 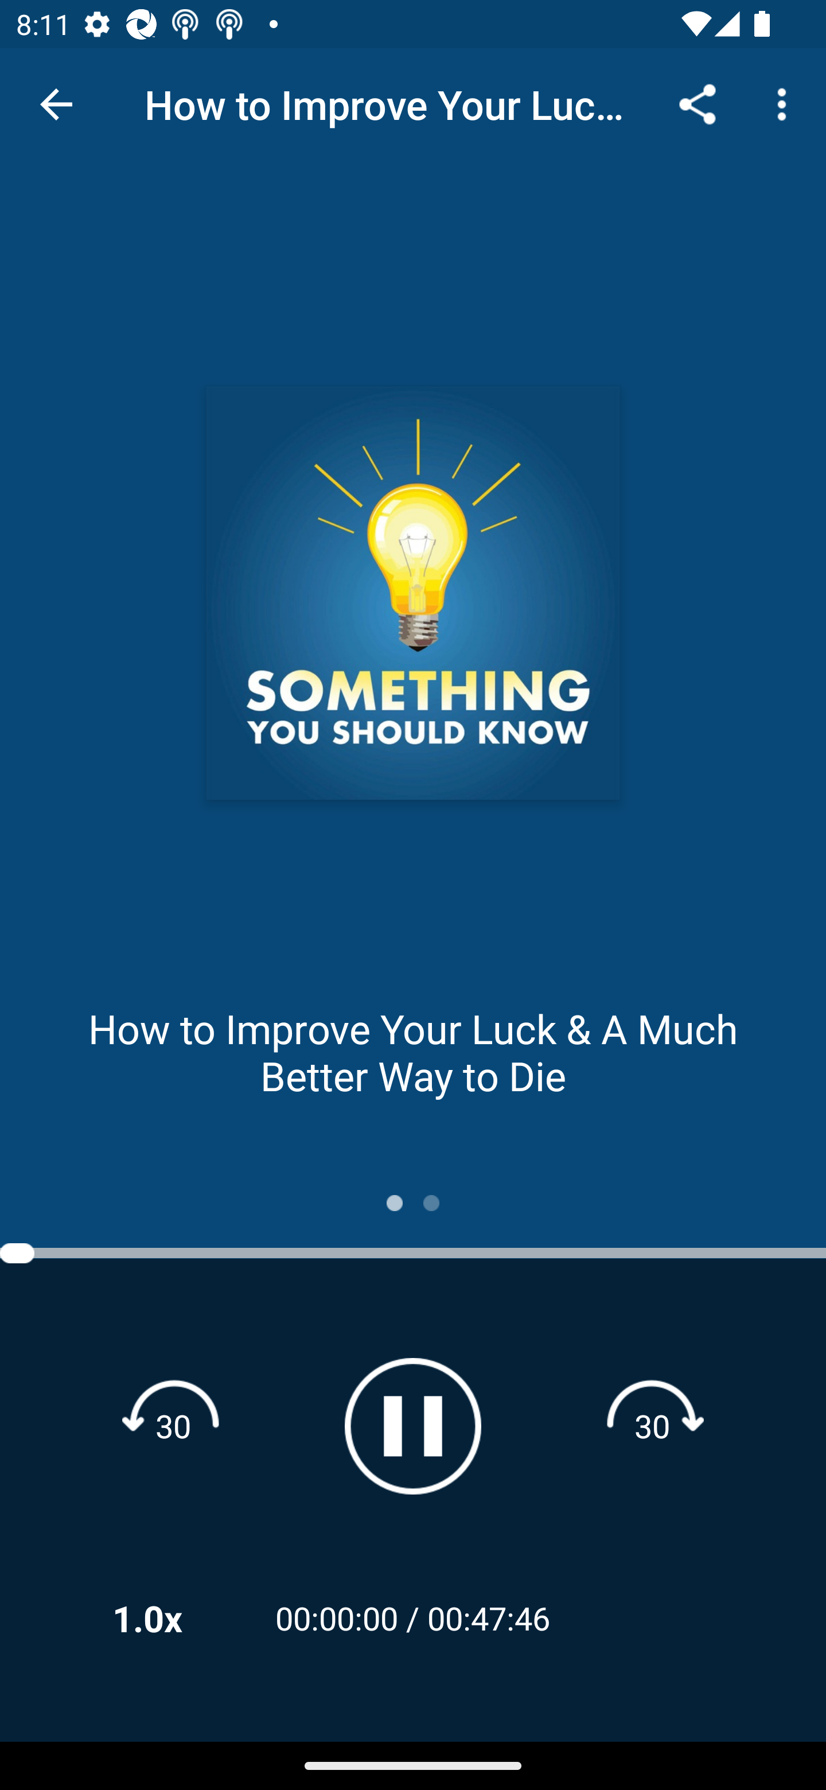 What do you see at coordinates (652, 1425) in the screenshot?
I see `Fast forward` at bounding box center [652, 1425].